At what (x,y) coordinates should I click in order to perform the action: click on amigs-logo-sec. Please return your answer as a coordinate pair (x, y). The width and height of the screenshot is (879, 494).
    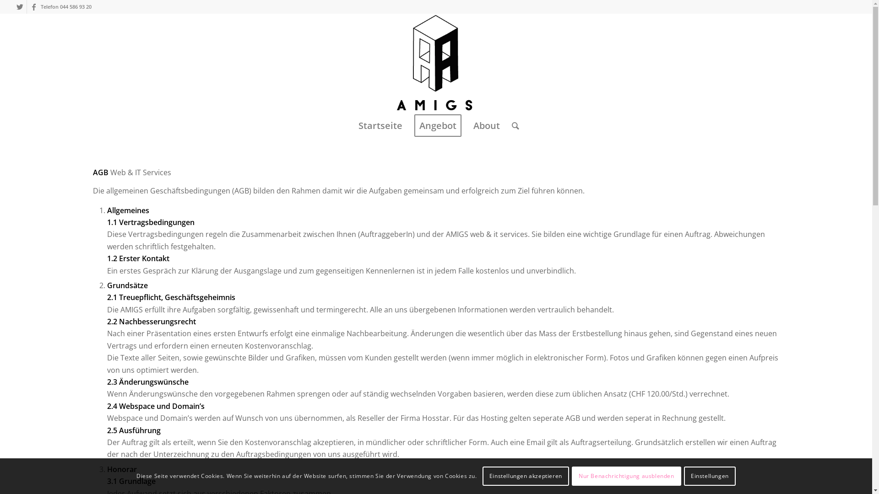
    Looking at the image, I should click on (436, 64).